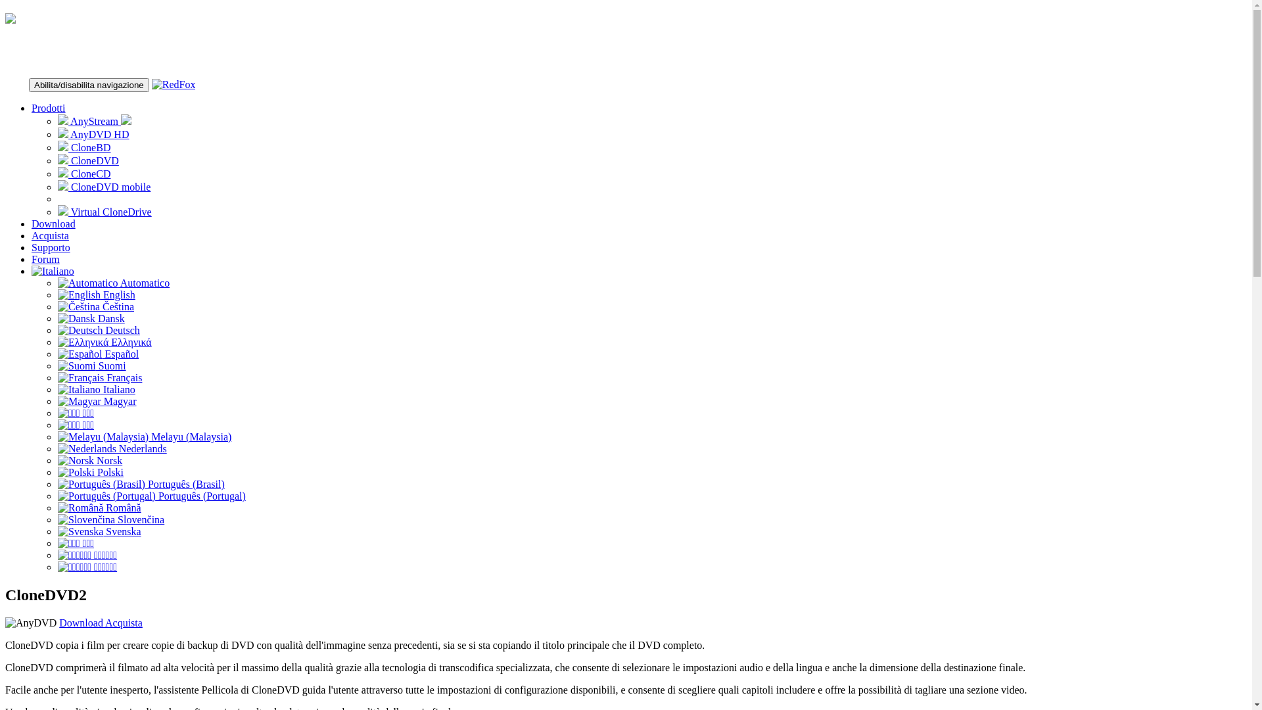 This screenshot has height=710, width=1262. I want to click on CloneCD, so click(84, 174).